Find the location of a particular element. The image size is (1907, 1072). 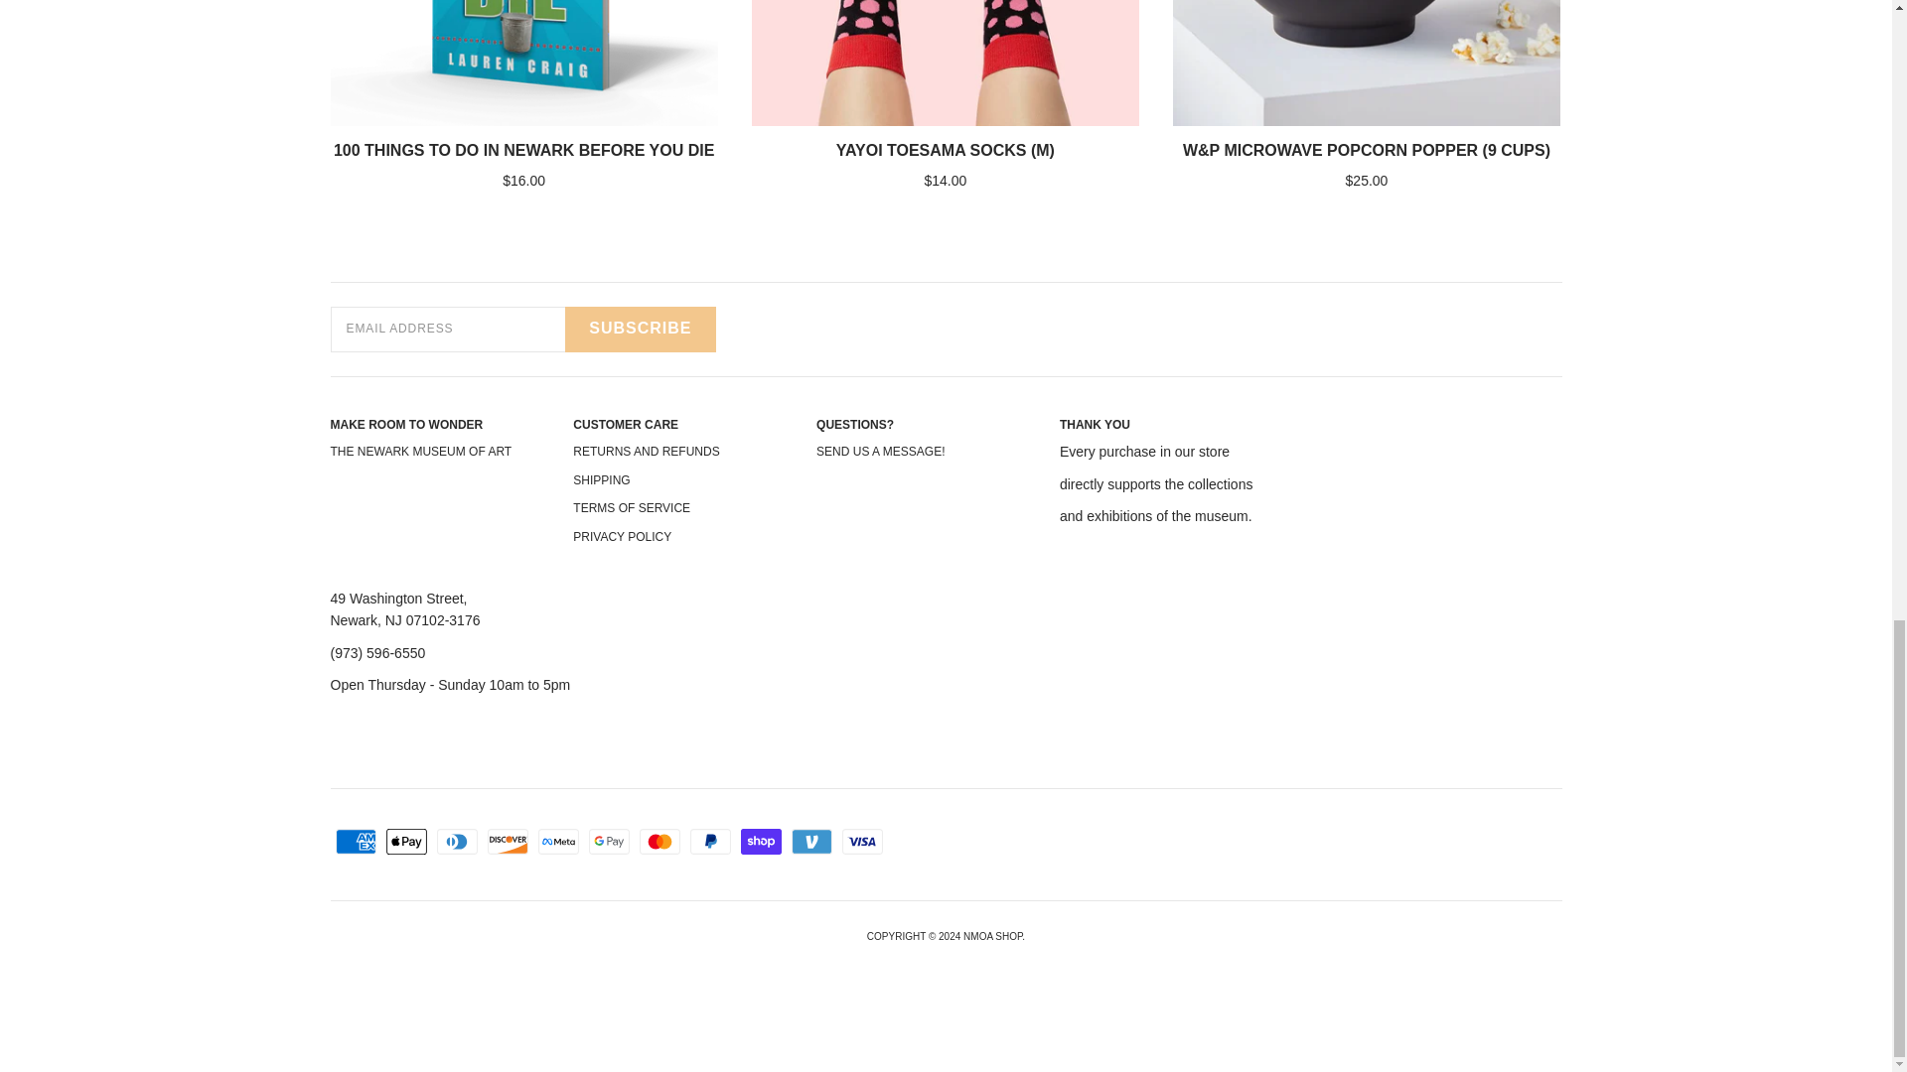

Google Pay is located at coordinates (608, 841).